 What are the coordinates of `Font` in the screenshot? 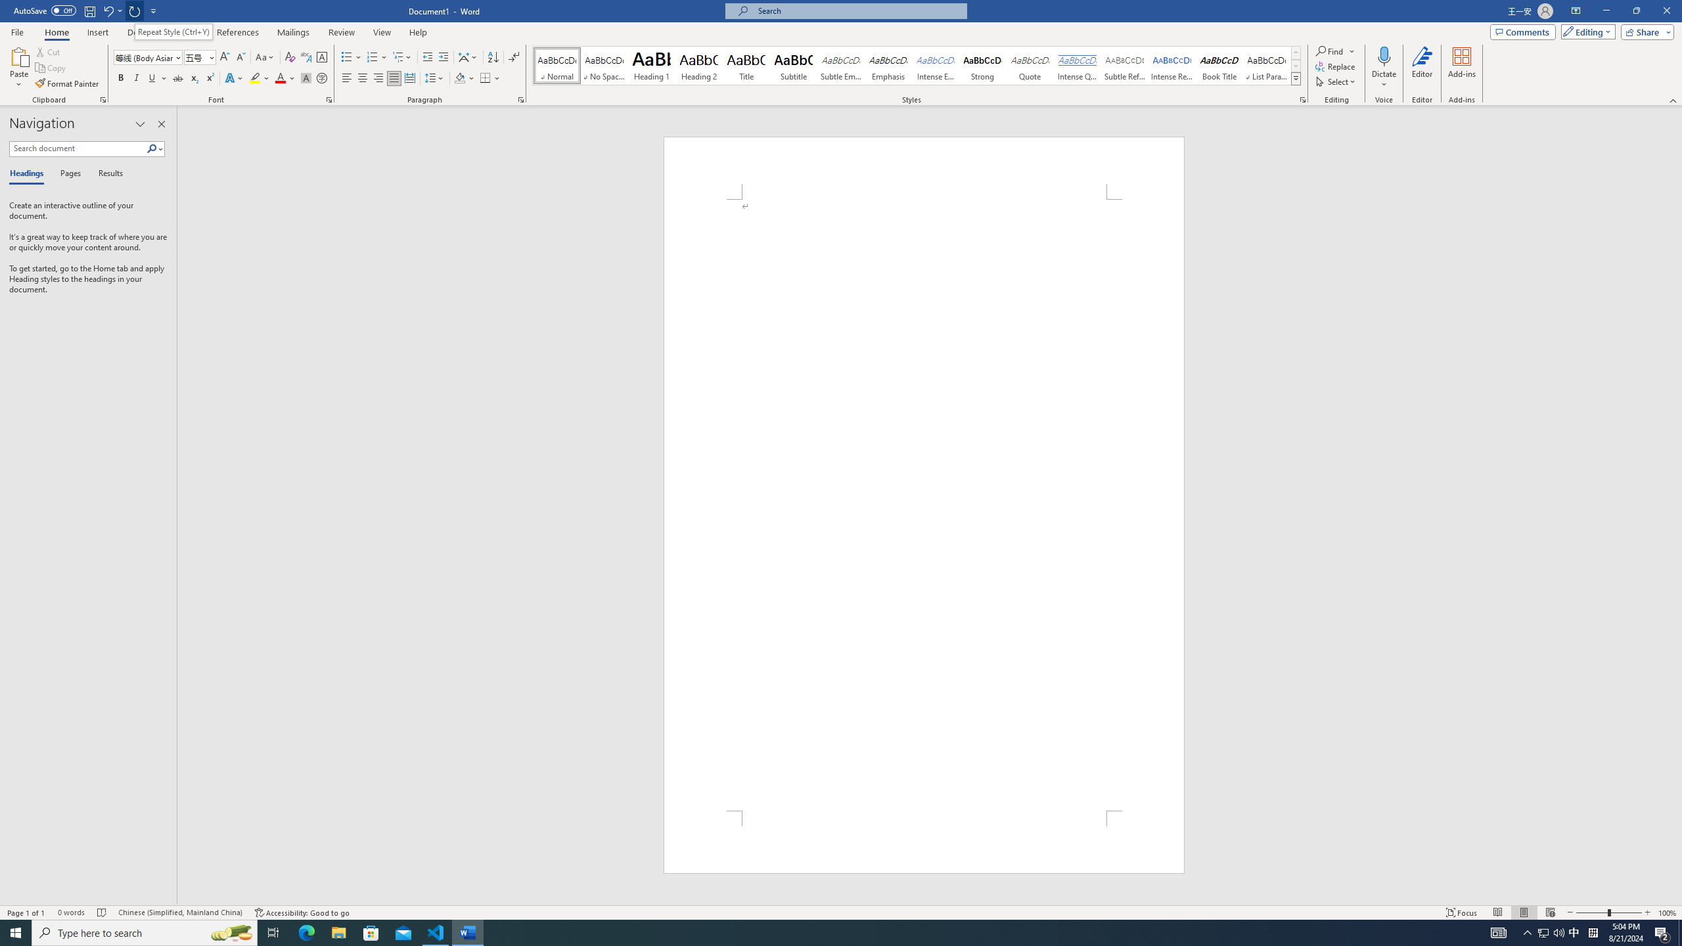 It's located at (148, 58).